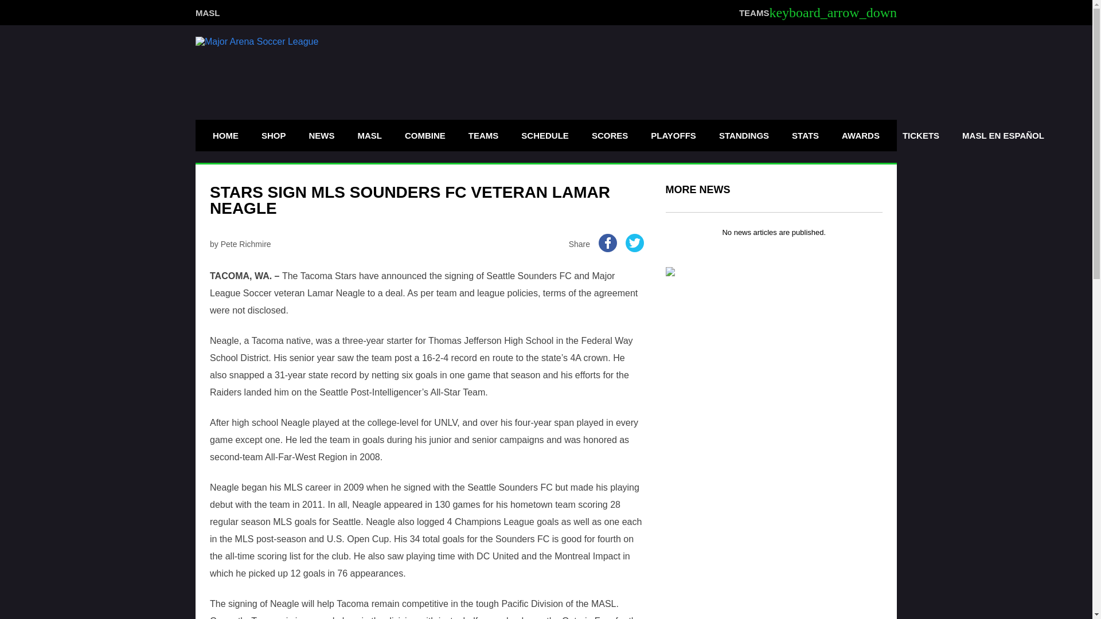 The width and height of the screenshot is (1101, 619). I want to click on SCHEDULE, so click(545, 135).